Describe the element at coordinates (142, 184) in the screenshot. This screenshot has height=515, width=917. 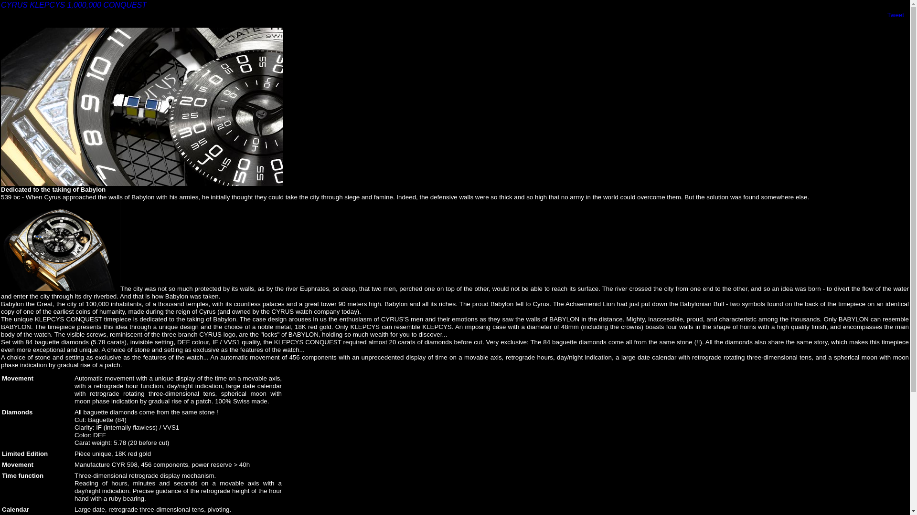
I see `CYRUS - KLEPCYS 1,000,000 CONQUEST` at that location.